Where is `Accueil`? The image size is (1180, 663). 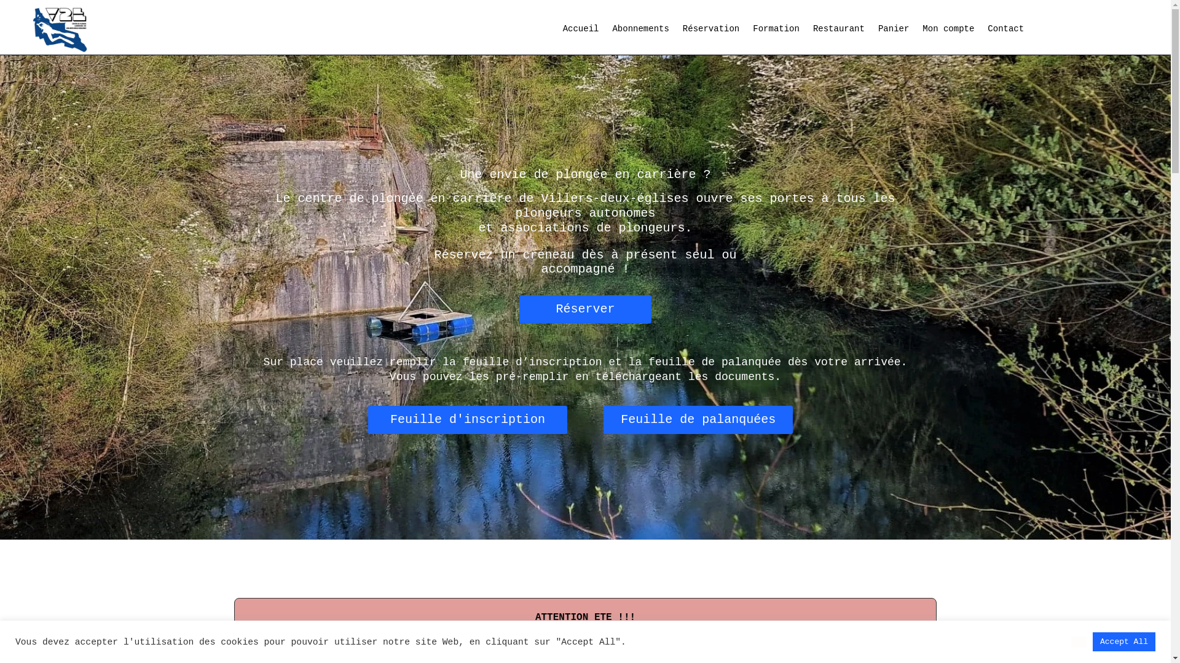
Accueil is located at coordinates (581, 31).